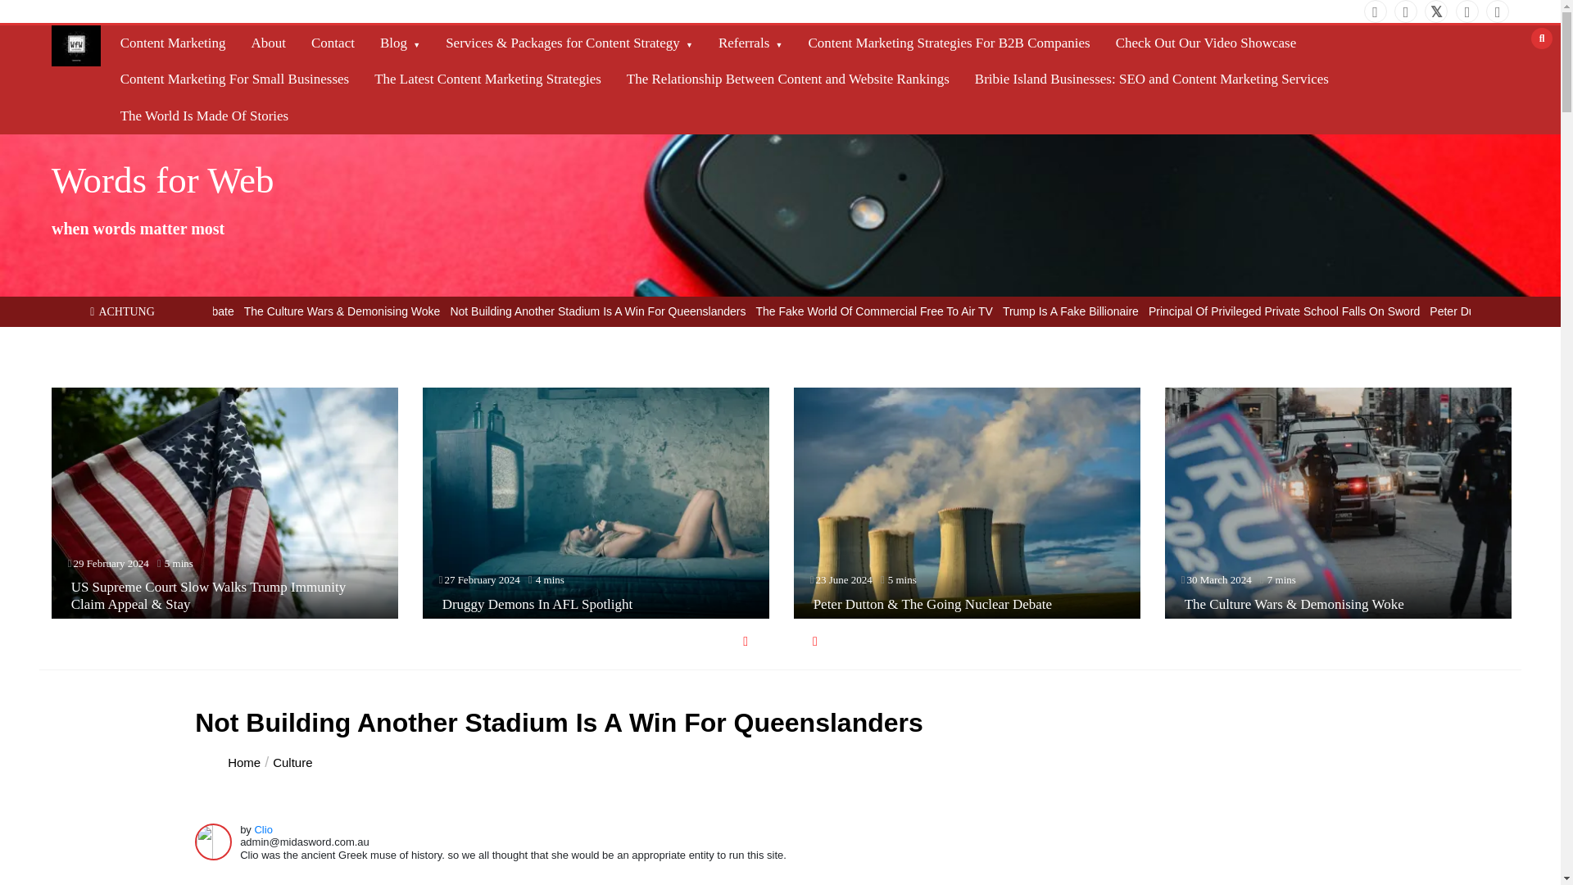 The width and height of the screenshot is (1573, 885). Describe the element at coordinates (400, 43) in the screenshot. I see `Blog` at that location.